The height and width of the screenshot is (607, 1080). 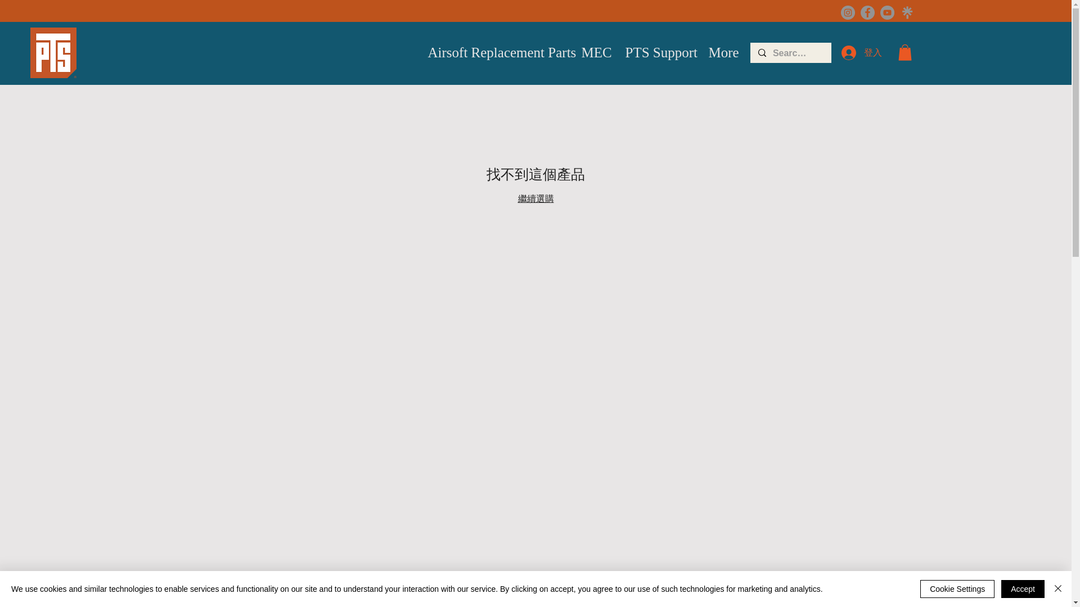 What do you see at coordinates (496, 53) in the screenshot?
I see `Airsoft Replacement Parts` at bounding box center [496, 53].